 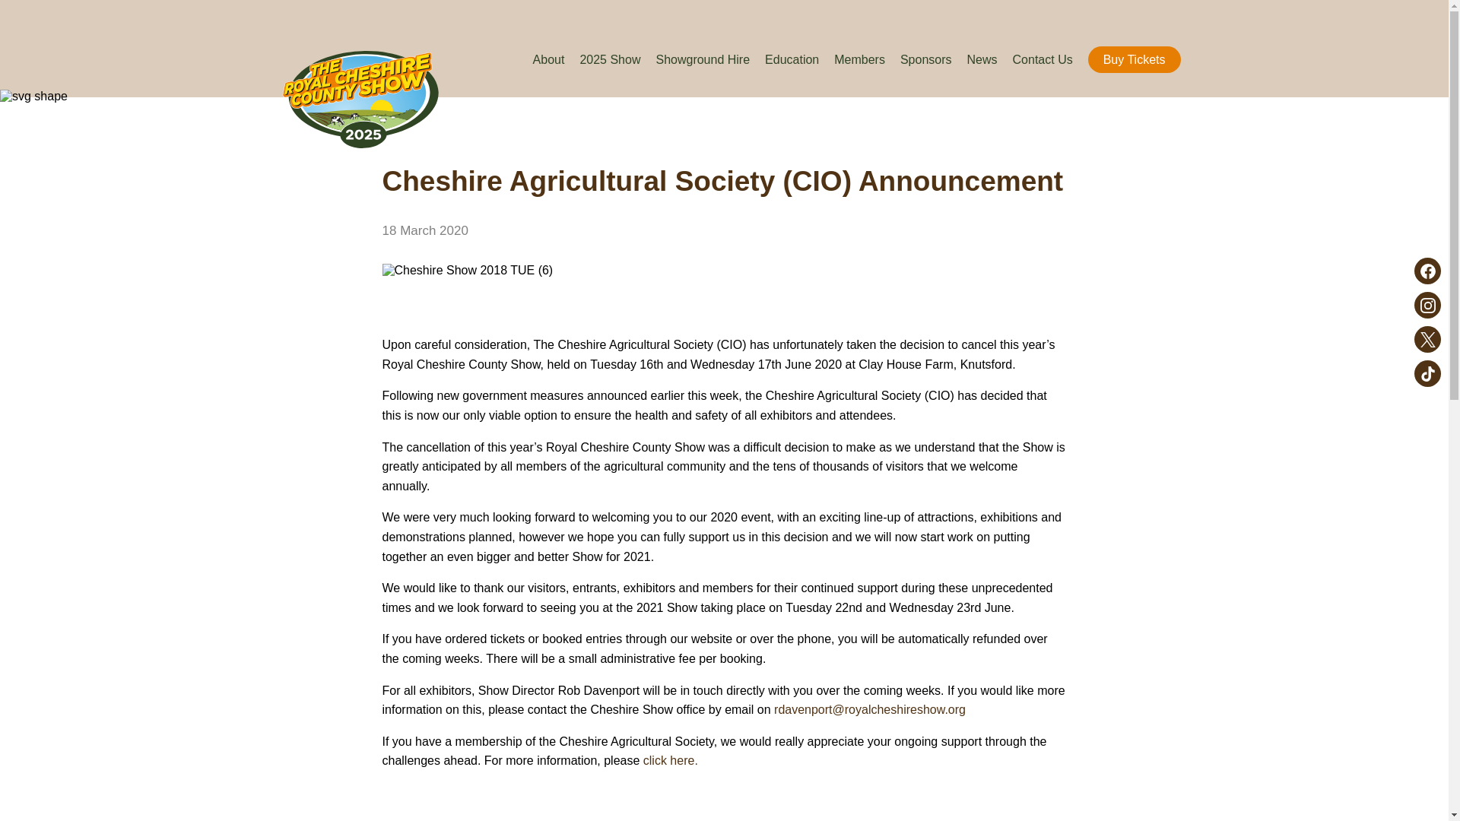 I want to click on Showground Hire, so click(x=703, y=59).